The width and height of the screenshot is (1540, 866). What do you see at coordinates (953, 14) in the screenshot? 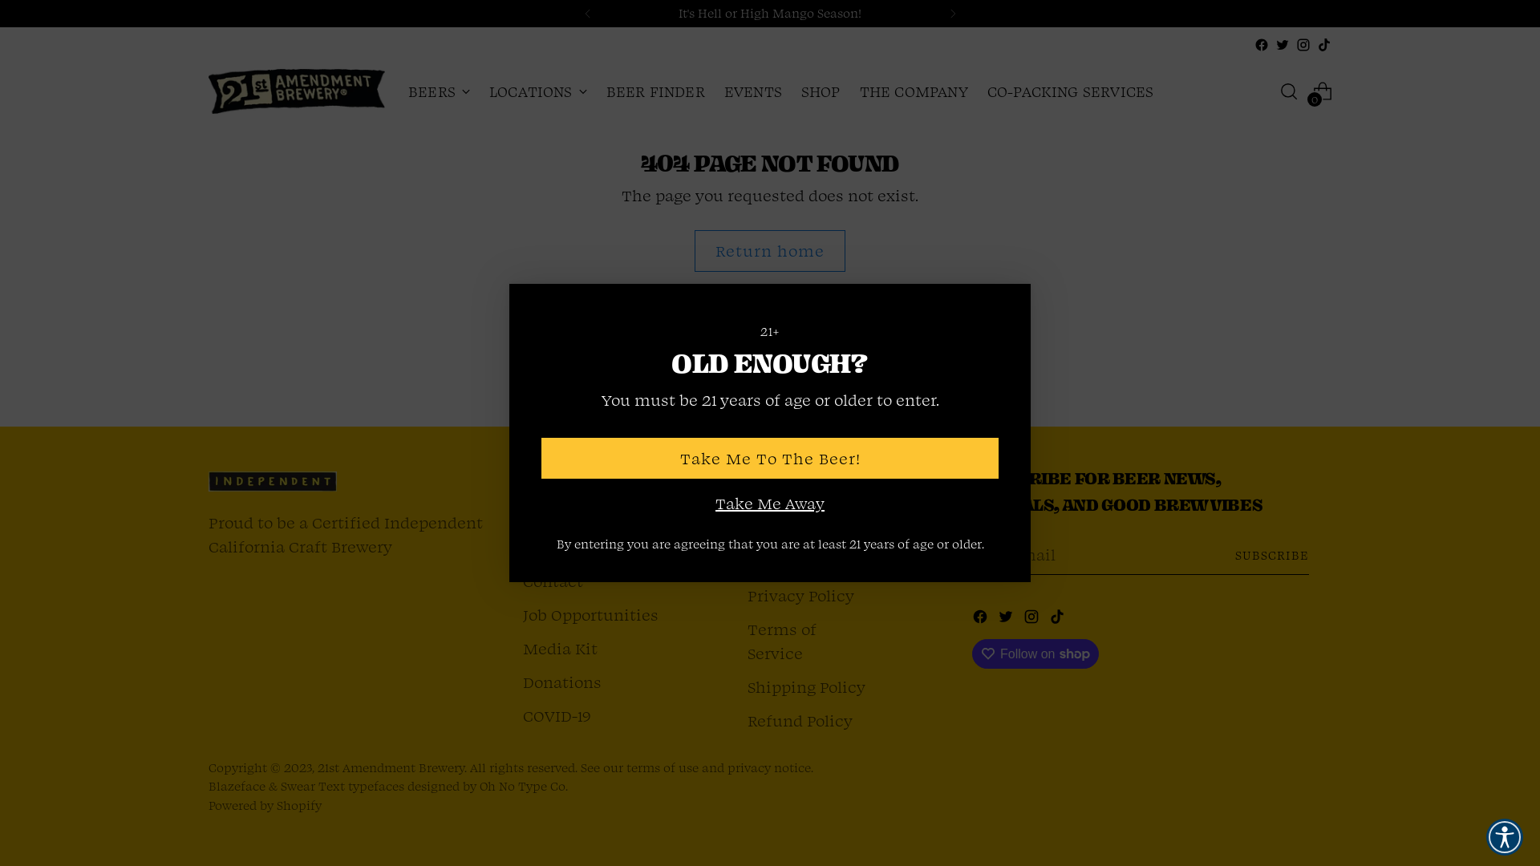
I see `Next` at bounding box center [953, 14].